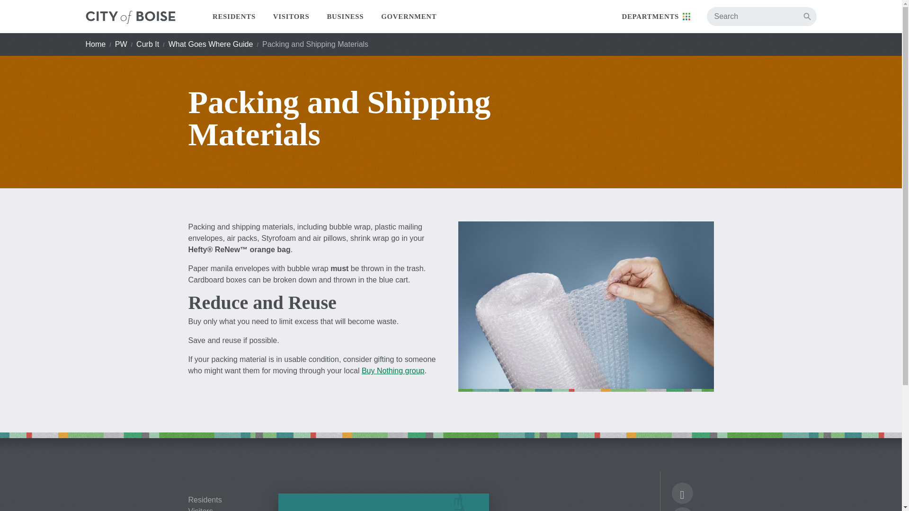 This screenshot has height=511, width=909. Describe the element at coordinates (409, 17) in the screenshot. I see `GOVERNMENT` at that location.